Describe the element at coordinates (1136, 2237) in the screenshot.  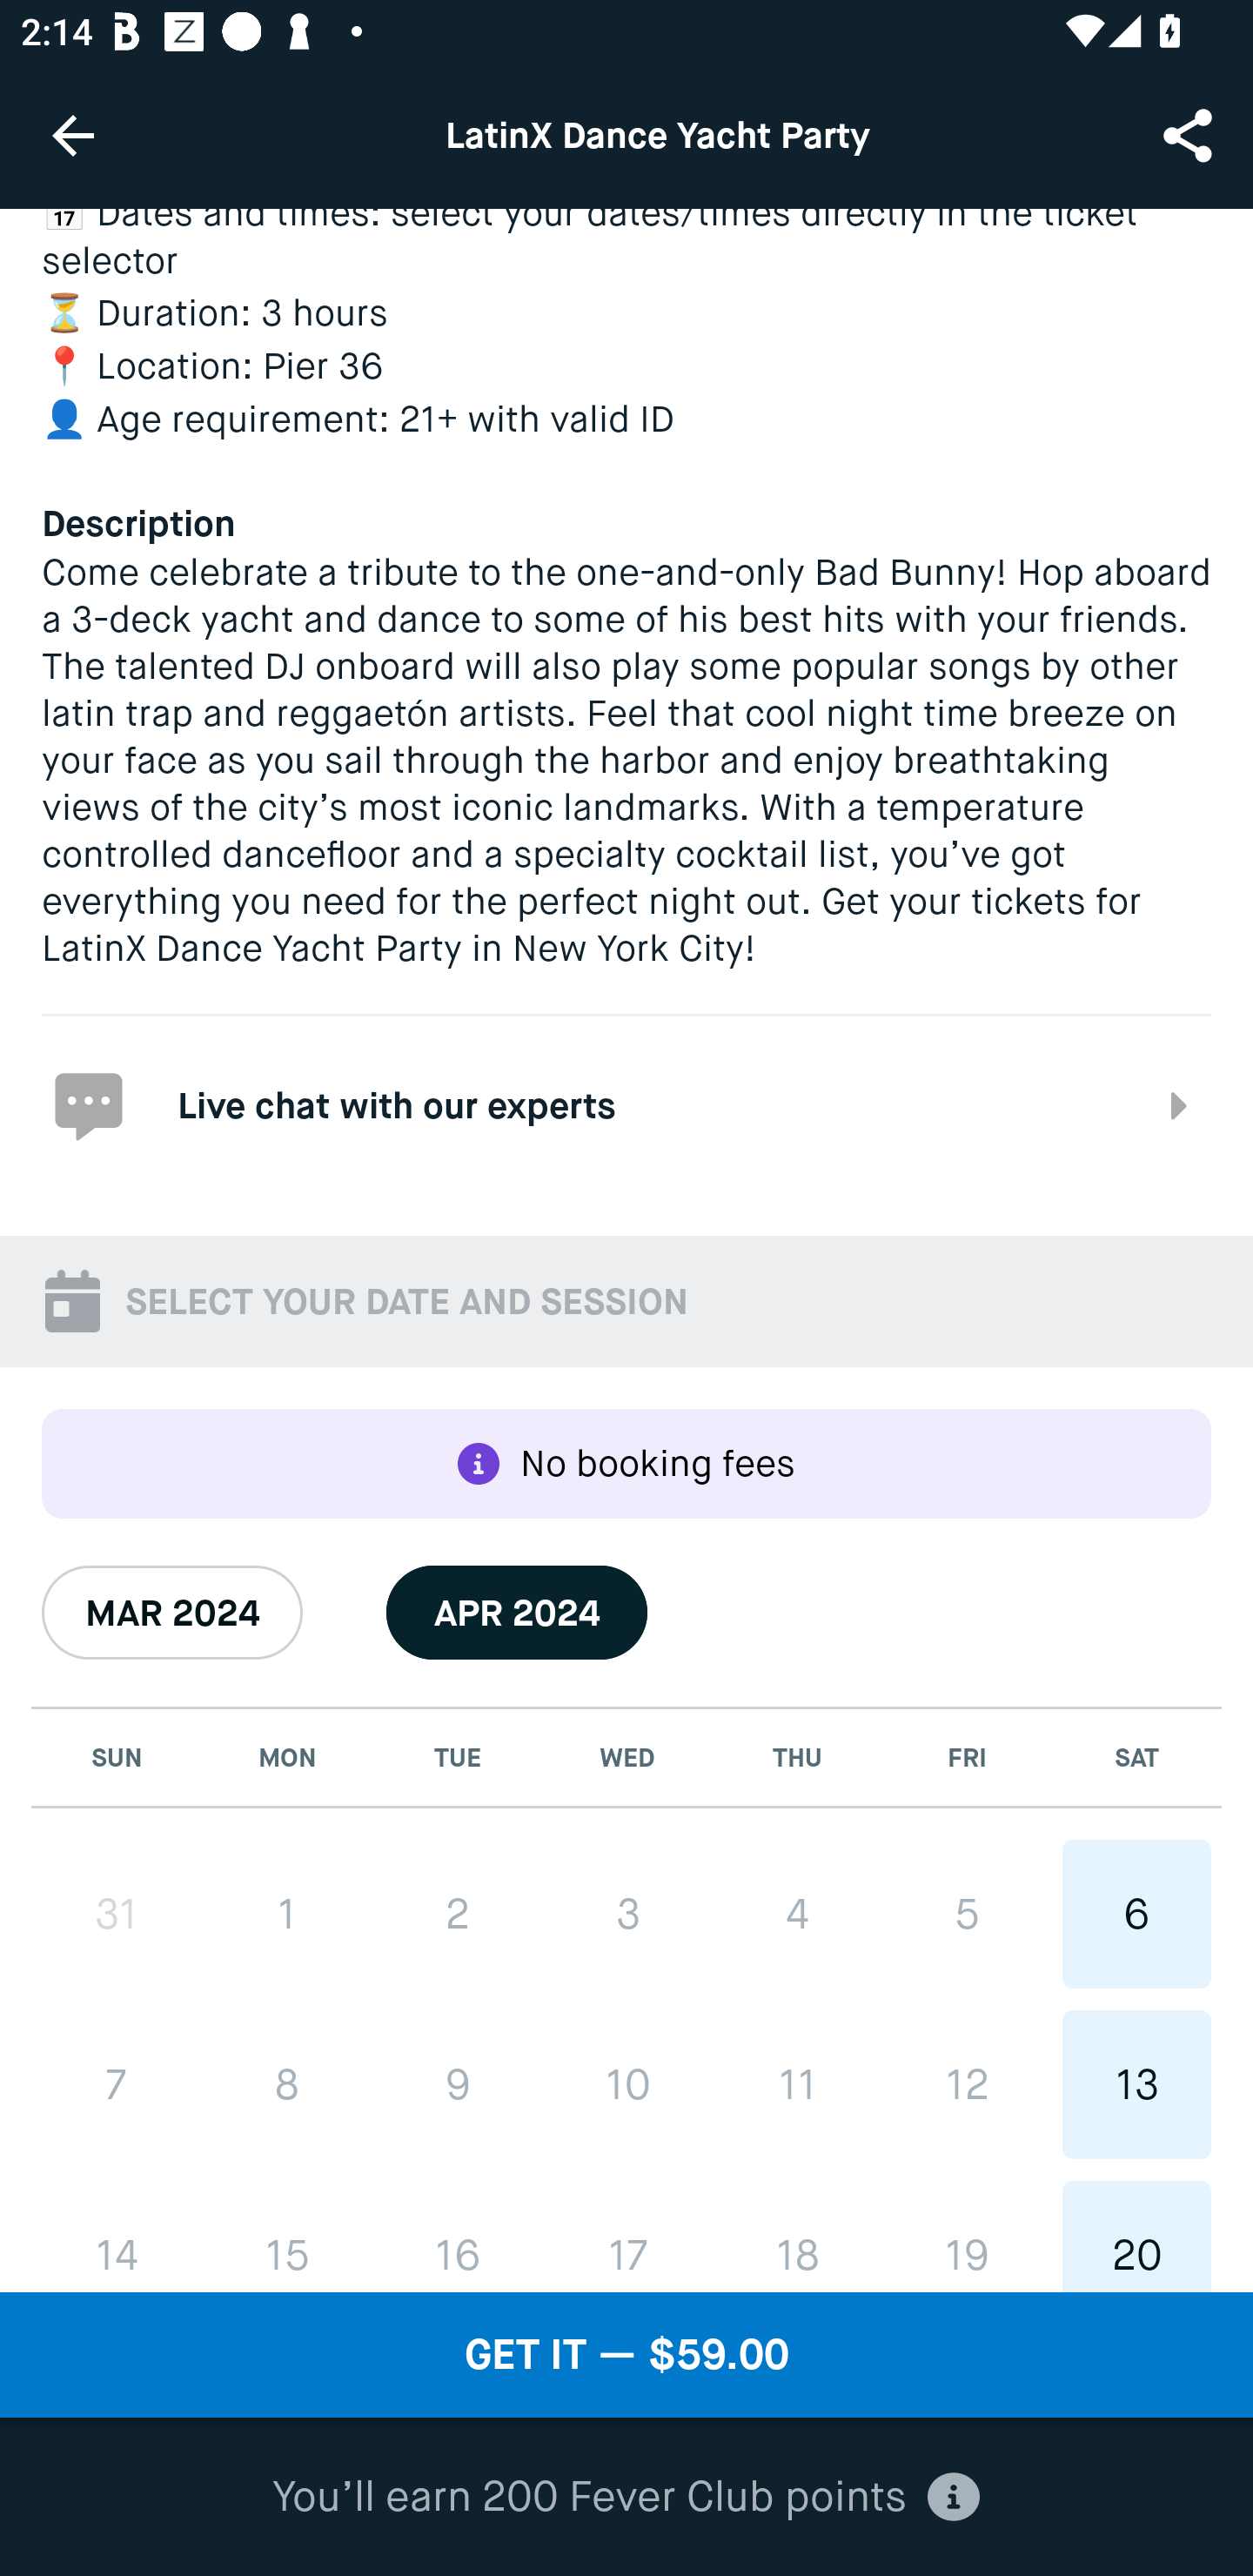
I see `20` at that location.